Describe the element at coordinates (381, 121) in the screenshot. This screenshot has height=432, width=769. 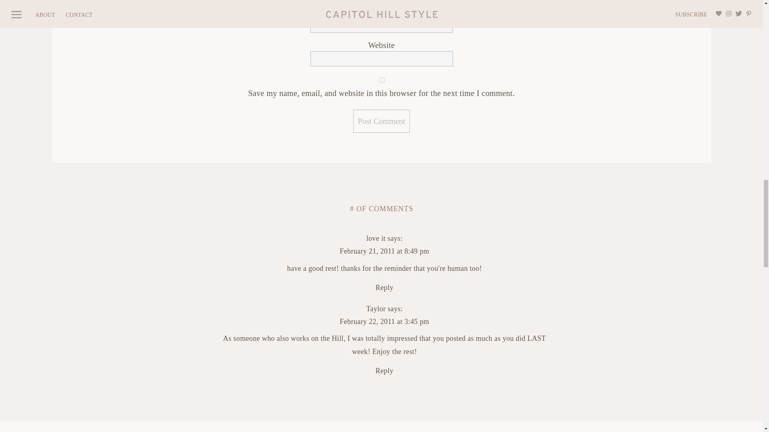
I see `Post Comment` at that location.